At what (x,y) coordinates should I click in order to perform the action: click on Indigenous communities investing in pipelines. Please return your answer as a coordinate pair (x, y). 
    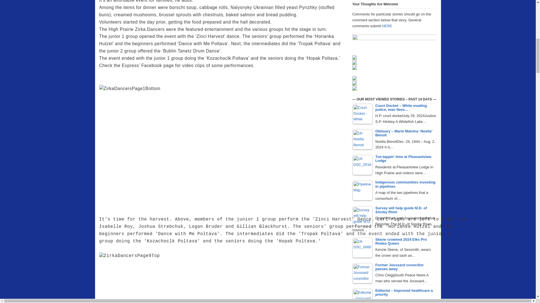
    Looking at the image, I should click on (362, 190).